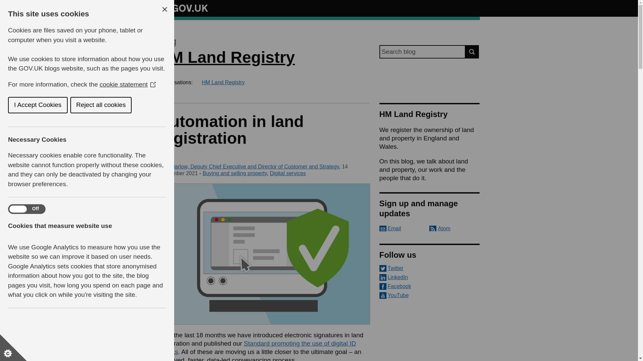  I want to click on YouTube, so click(429, 295).